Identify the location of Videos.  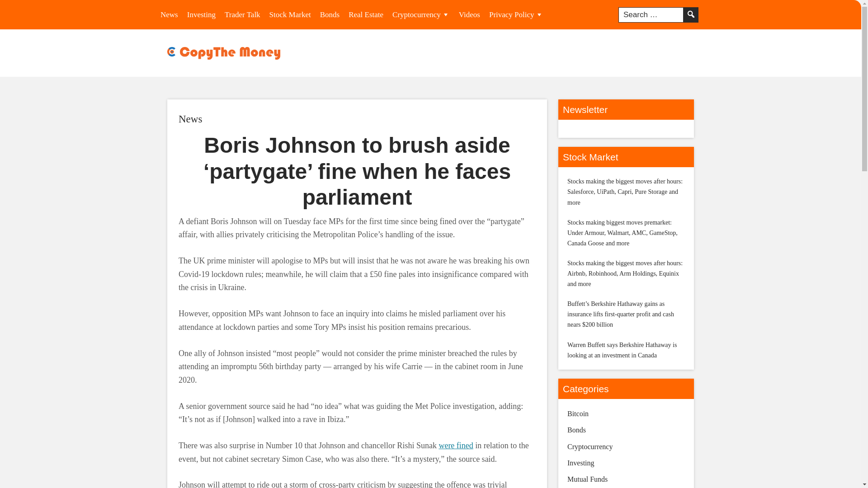
(469, 14).